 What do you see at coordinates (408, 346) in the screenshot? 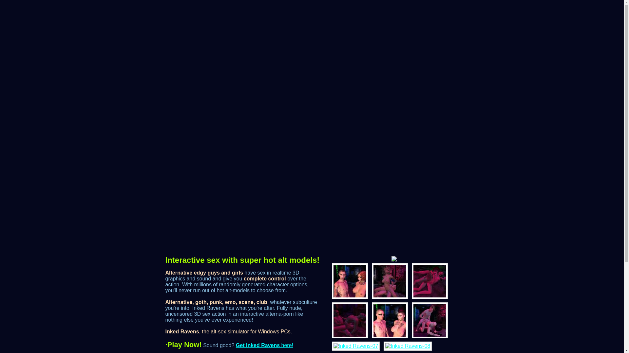
I see `Inked Ravens-08` at bounding box center [408, 346].